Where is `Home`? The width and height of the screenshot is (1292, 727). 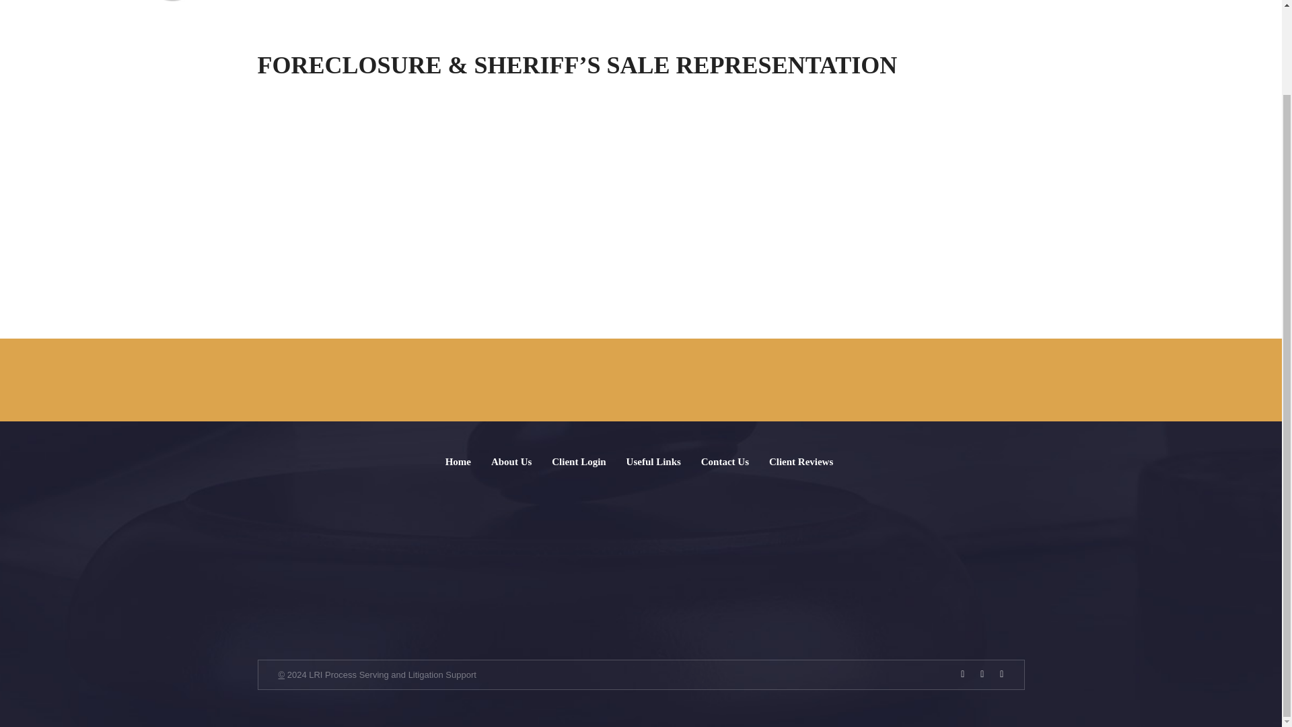
Home is located at coordinates (681, 1).